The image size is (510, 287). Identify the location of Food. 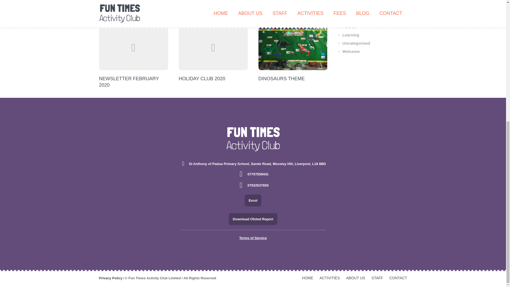
(345, 18).